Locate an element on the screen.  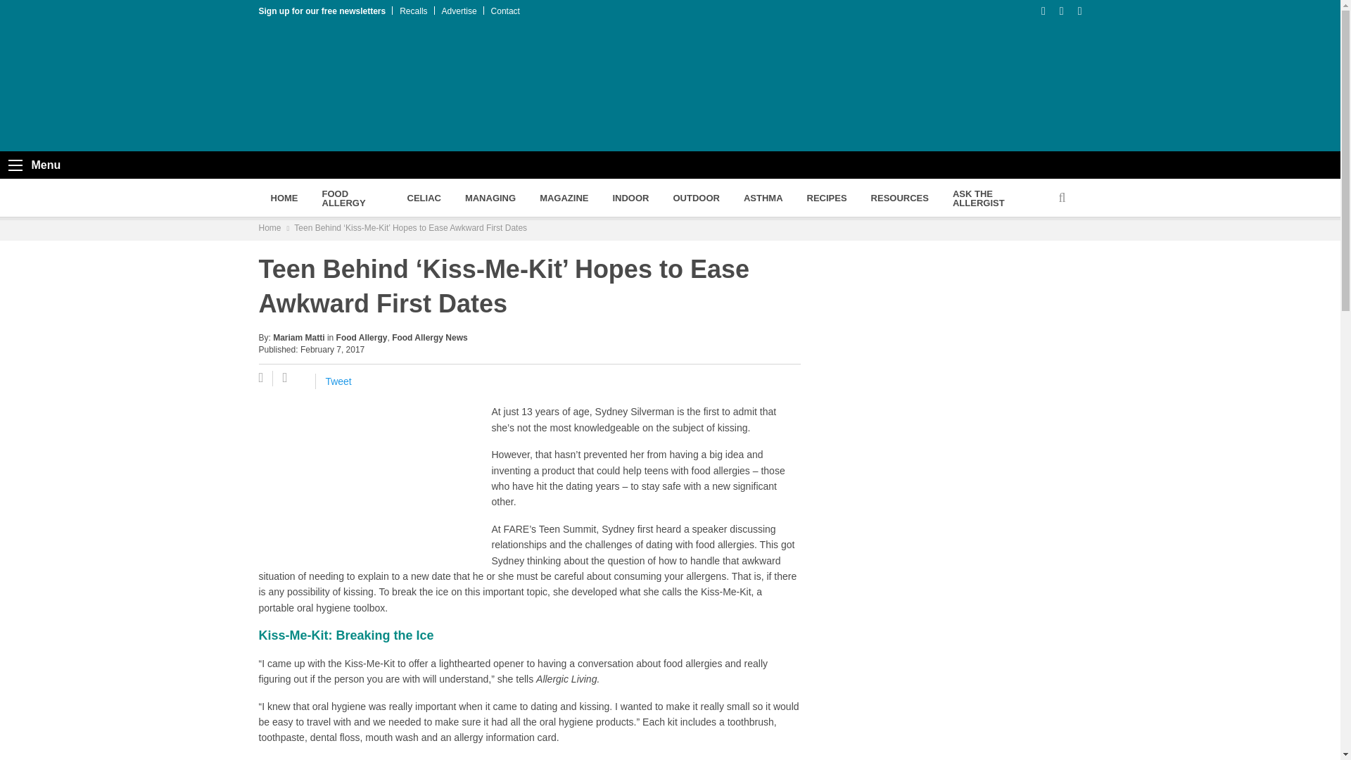
Allergic Living is located at coordinates (388, 87).